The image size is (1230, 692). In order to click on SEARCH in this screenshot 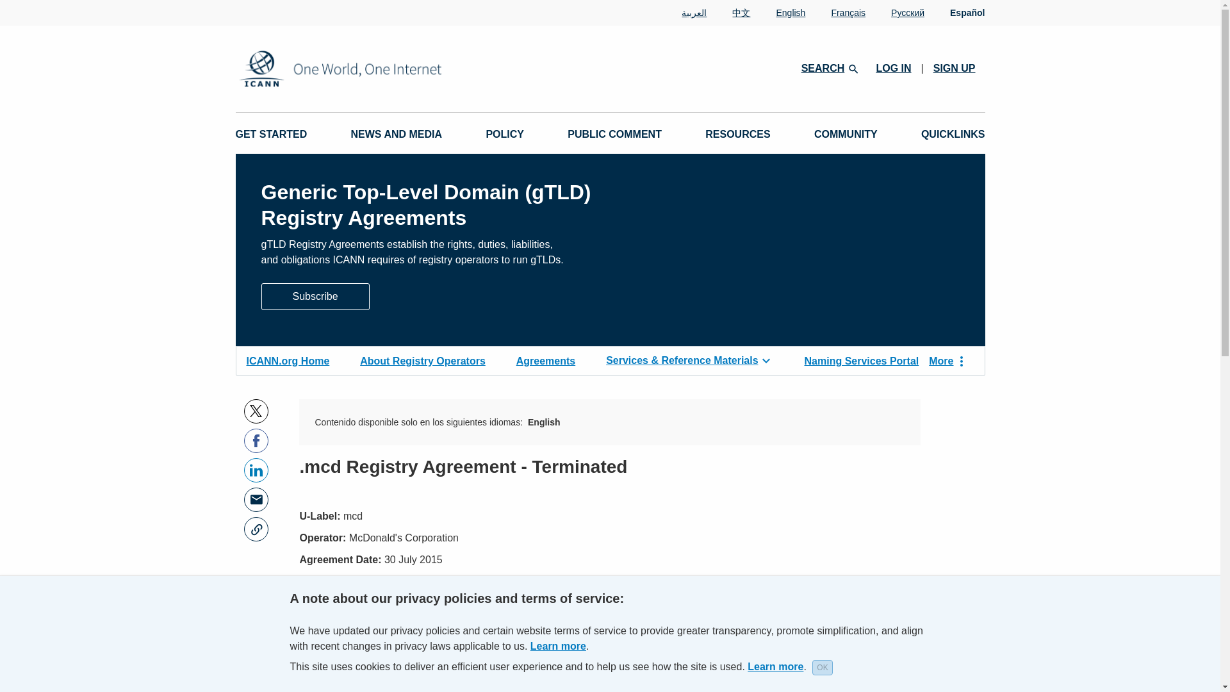, I will do `click(829, 67)`.